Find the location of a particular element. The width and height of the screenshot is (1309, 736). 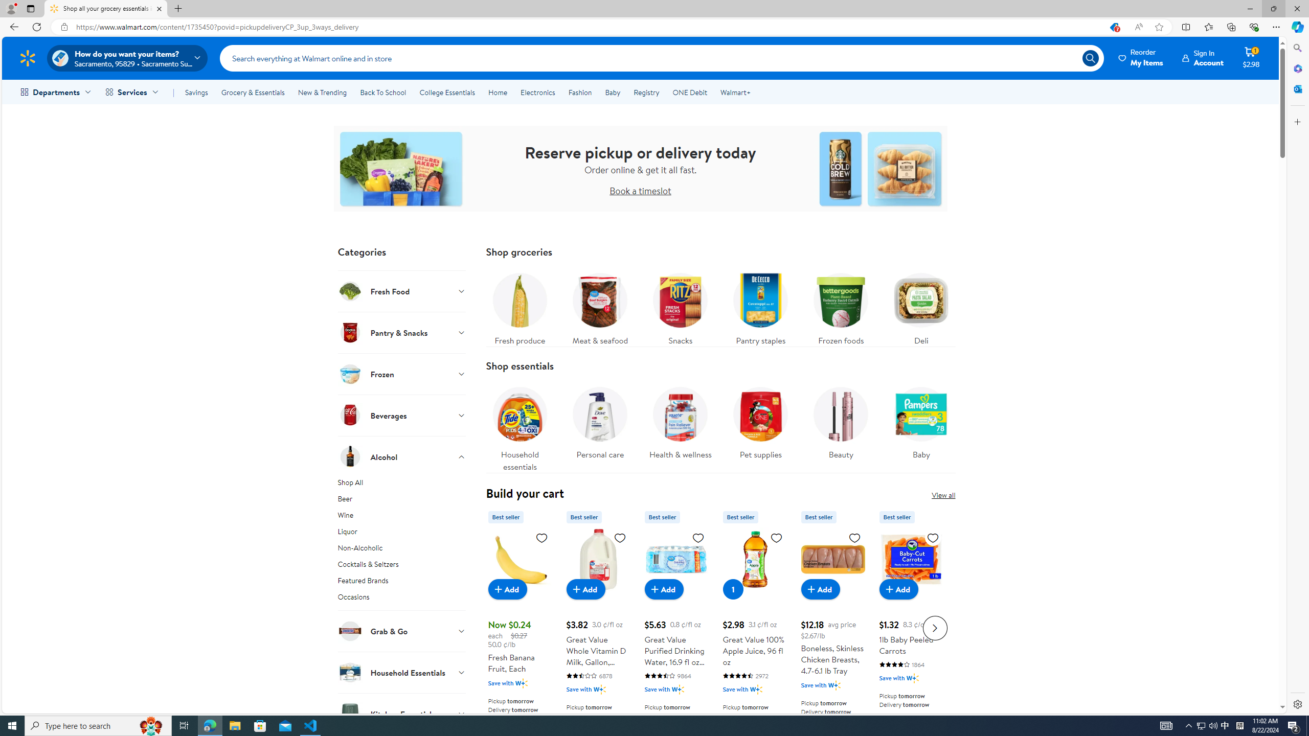

1lb Baby Peeled Carrots is located at coordinates (911, 559).